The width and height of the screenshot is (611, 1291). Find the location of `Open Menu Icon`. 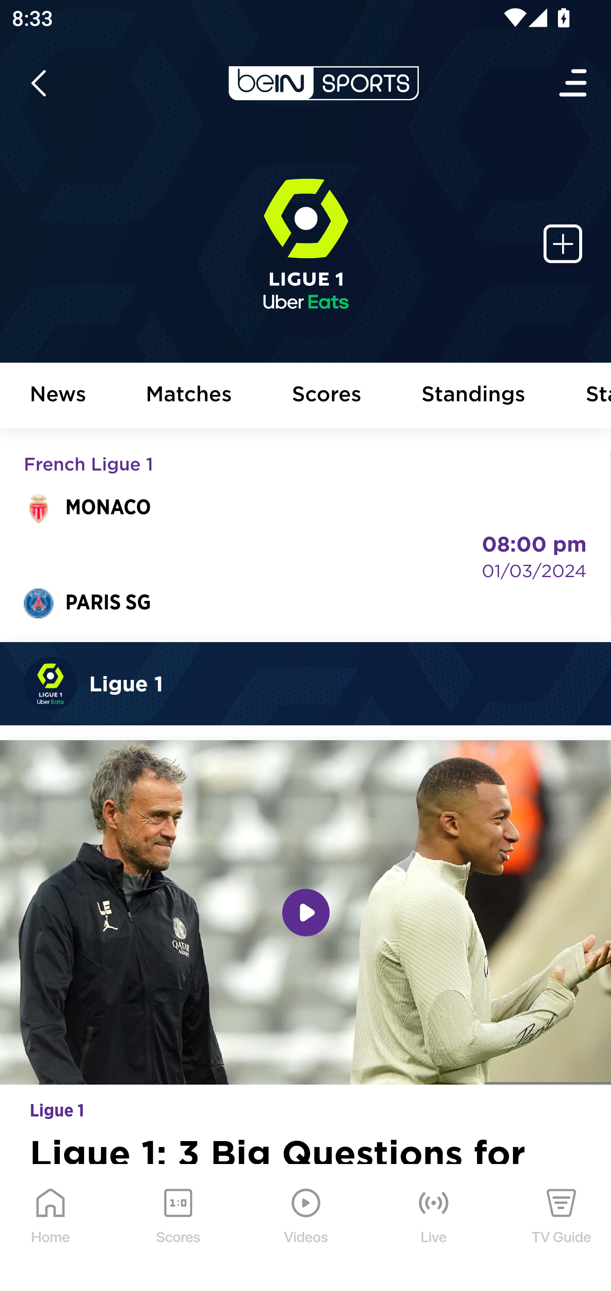

Open Menu Icon is located at coordinates (574, 83).